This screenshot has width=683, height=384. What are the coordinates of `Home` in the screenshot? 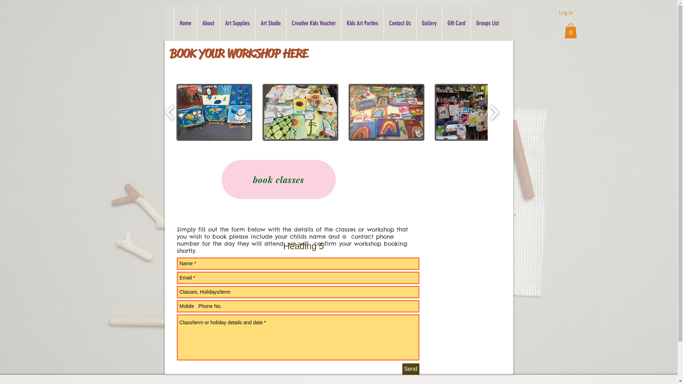 It's located at (185, 23).